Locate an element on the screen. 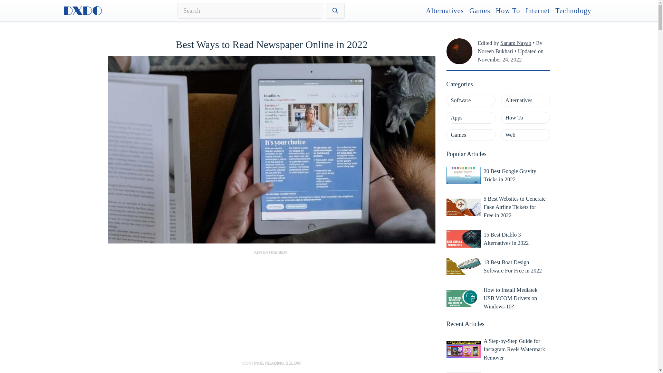 The height and width of the screenshot is (373, 663). Apps is located at coordinates (471, 117).